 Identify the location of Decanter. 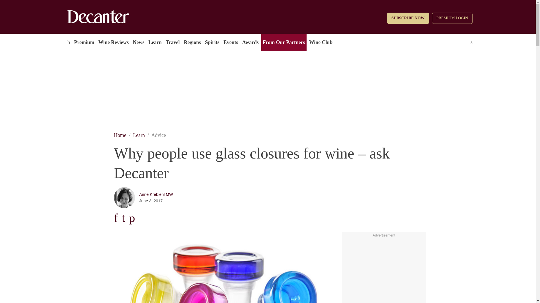
(110, 17).